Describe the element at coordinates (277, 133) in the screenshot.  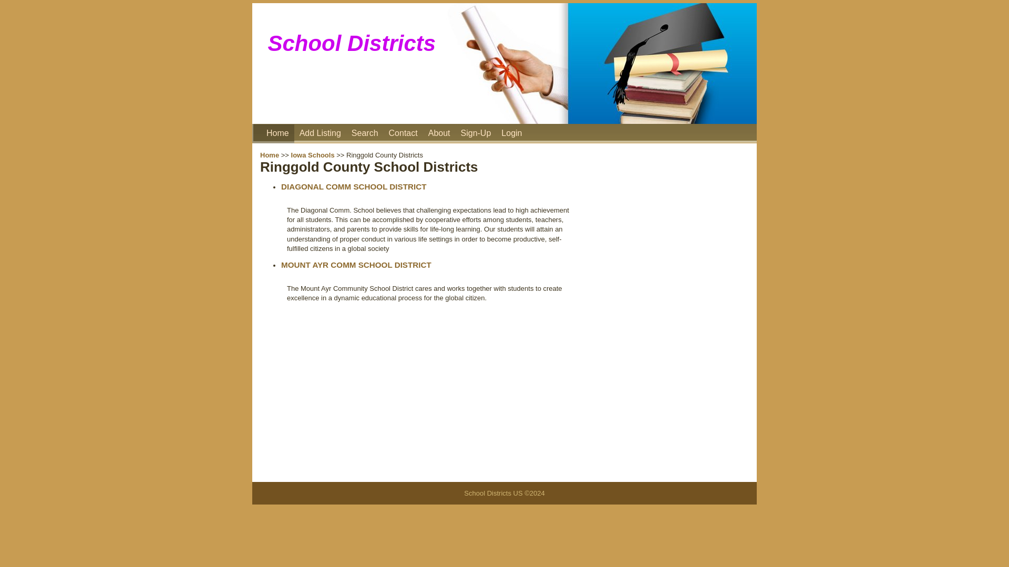
I see `School Districts` at that location.